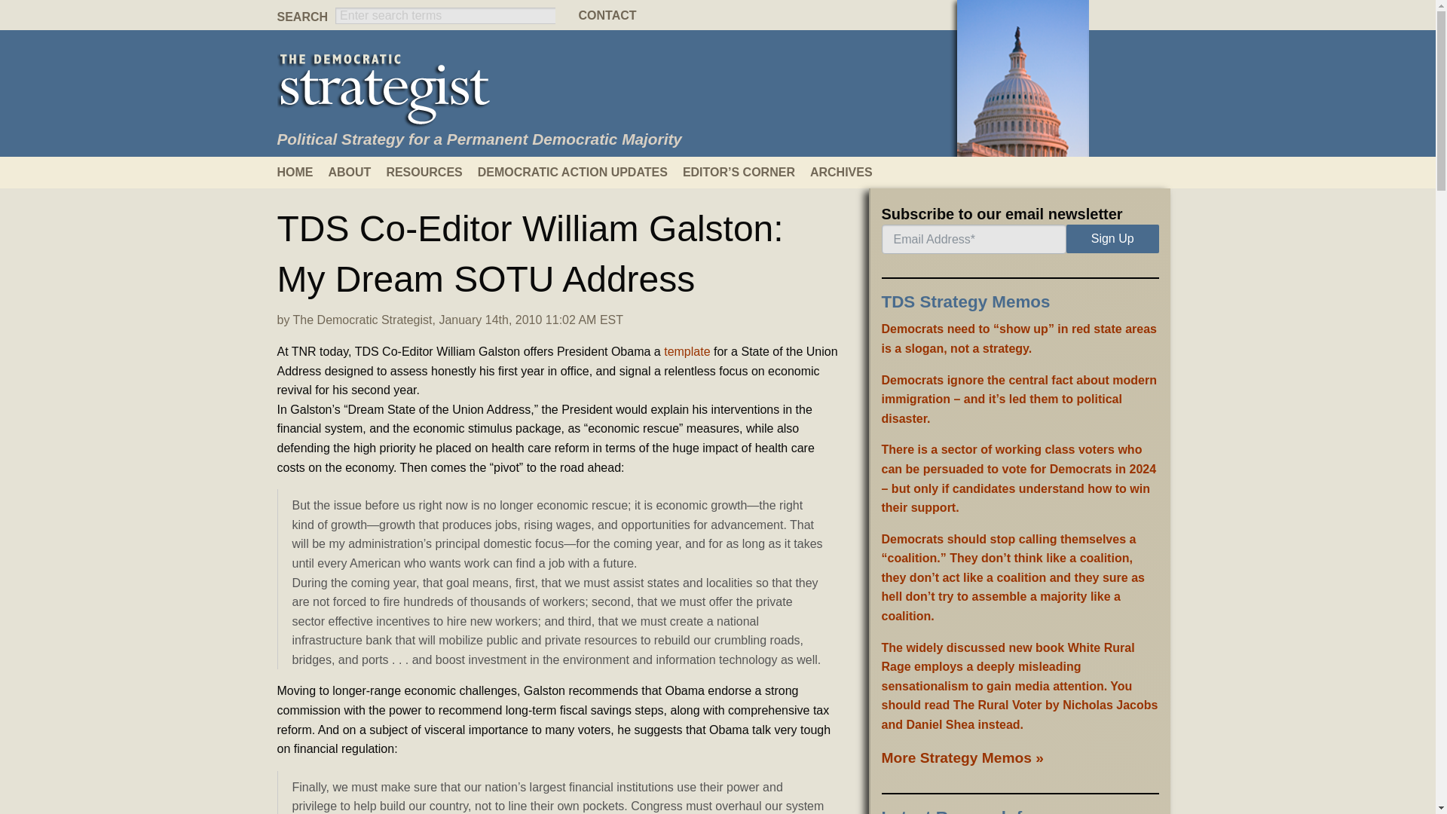 The height and width of the screenshot is (814, 1447). Describe the element at coordinates (686, 351) in the screenshot. I see `template` at that location.